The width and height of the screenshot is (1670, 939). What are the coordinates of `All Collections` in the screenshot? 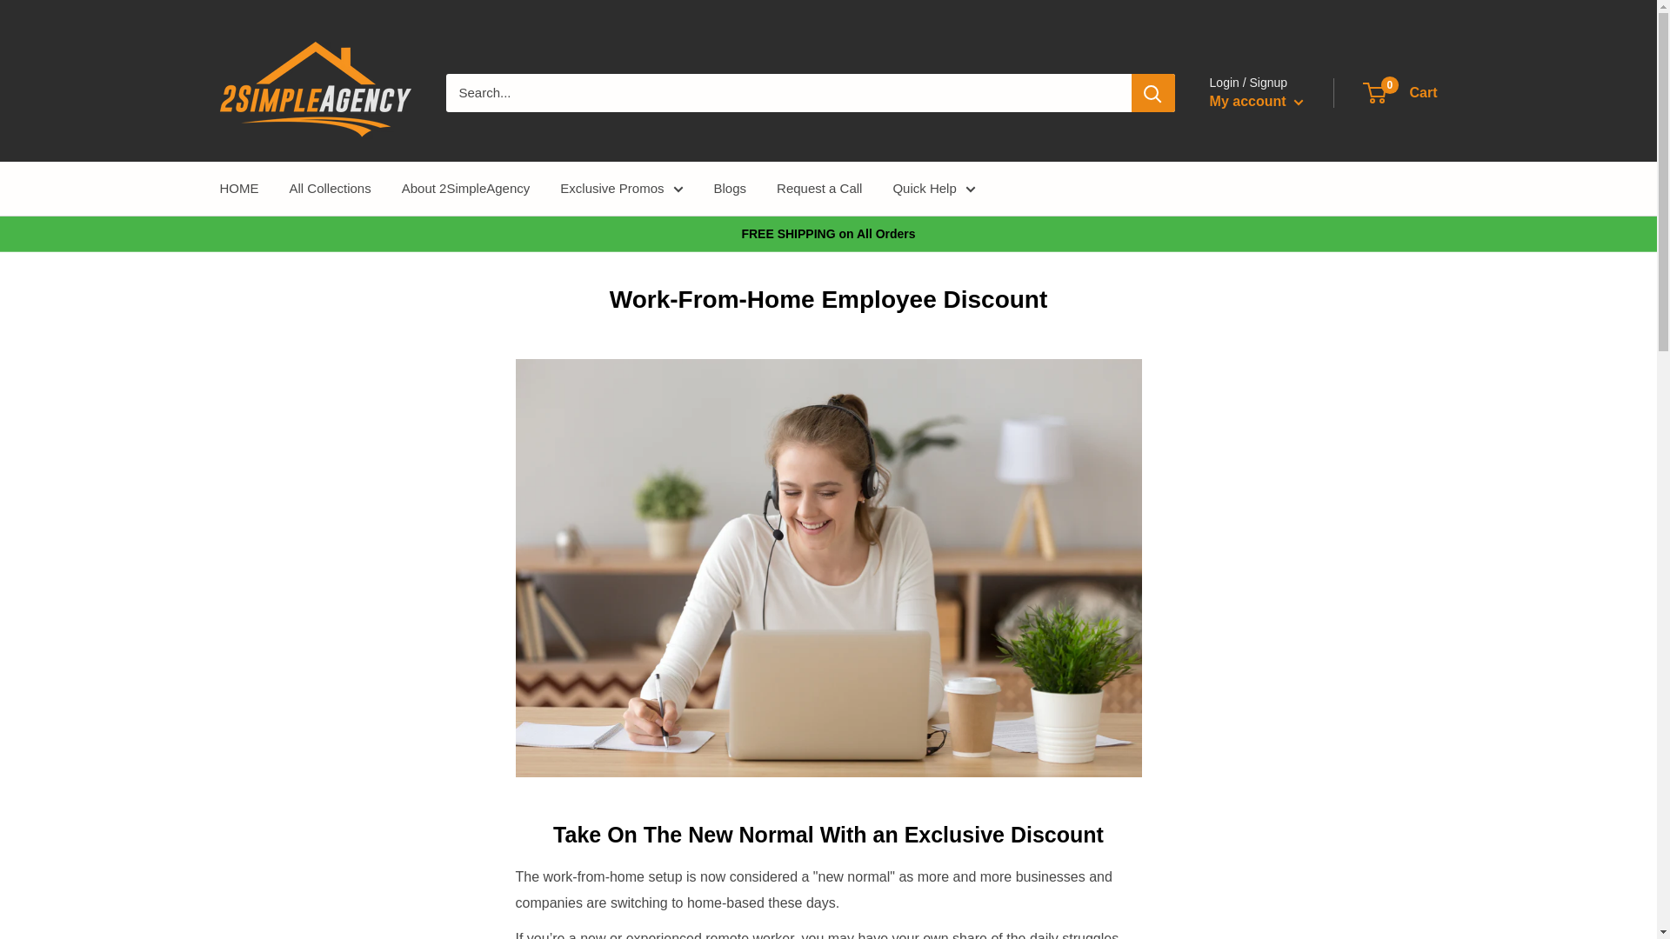 It's located at (1400, 92).